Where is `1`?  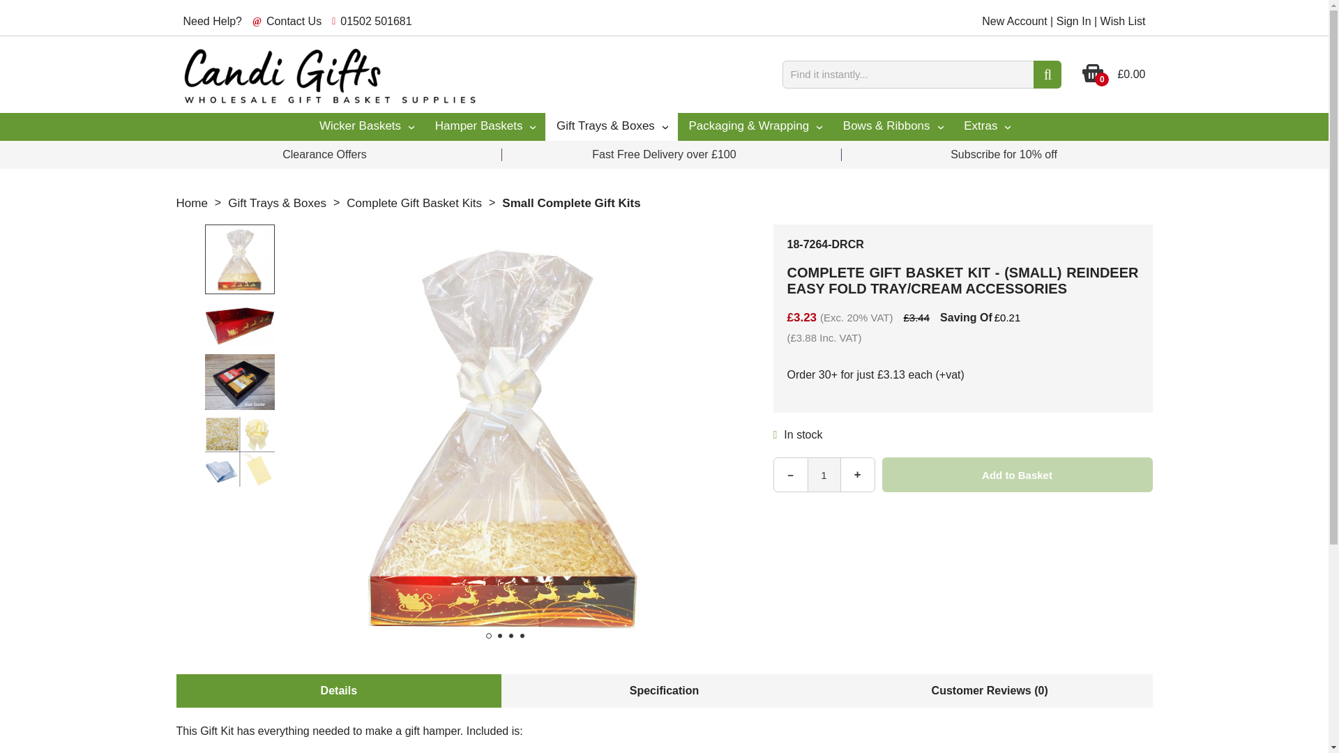 1 is located at coordinates (824, 474).